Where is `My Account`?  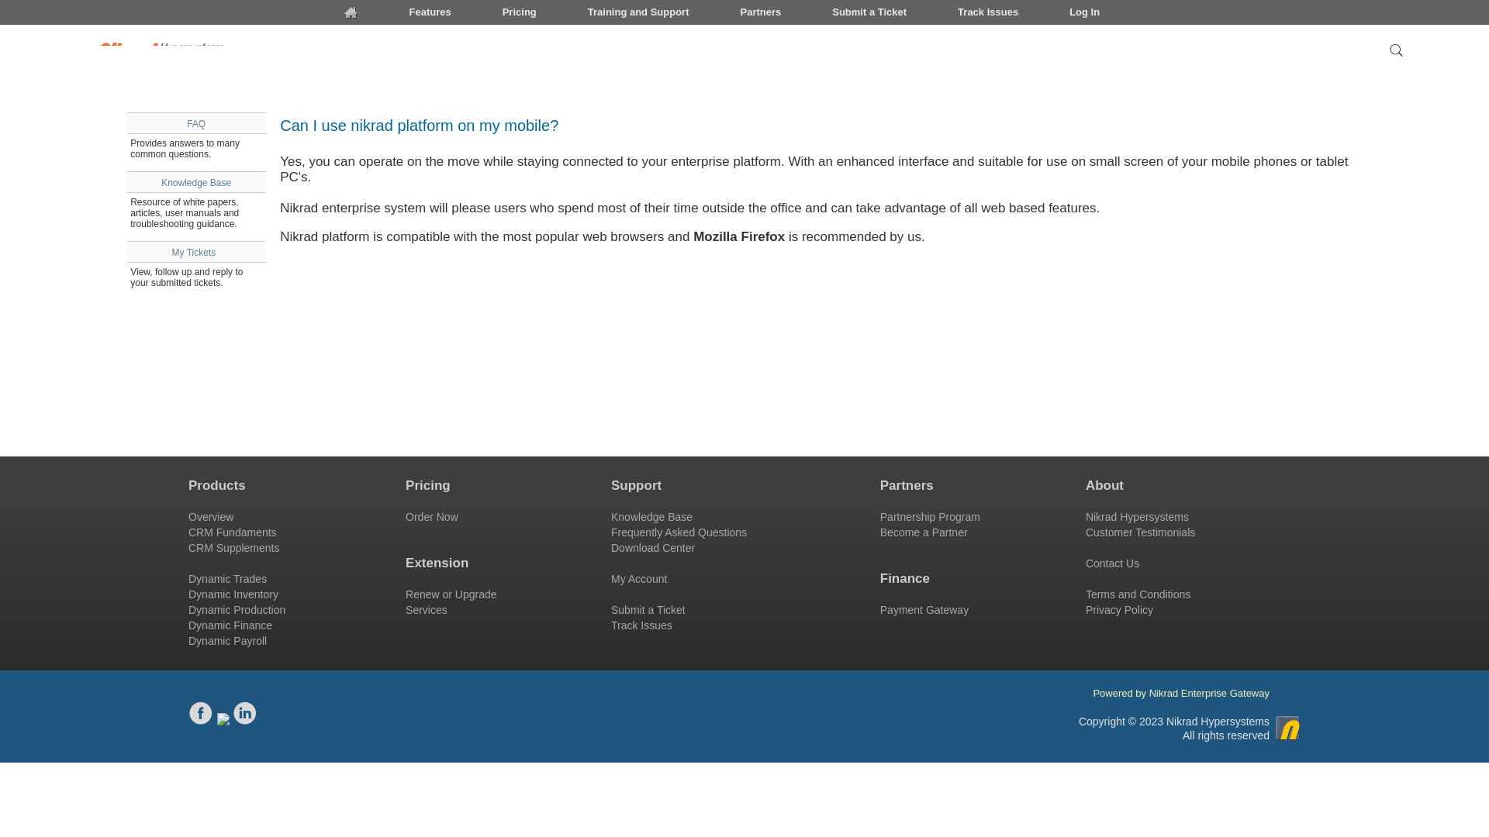 My Account is located at coordinates (639, 578).